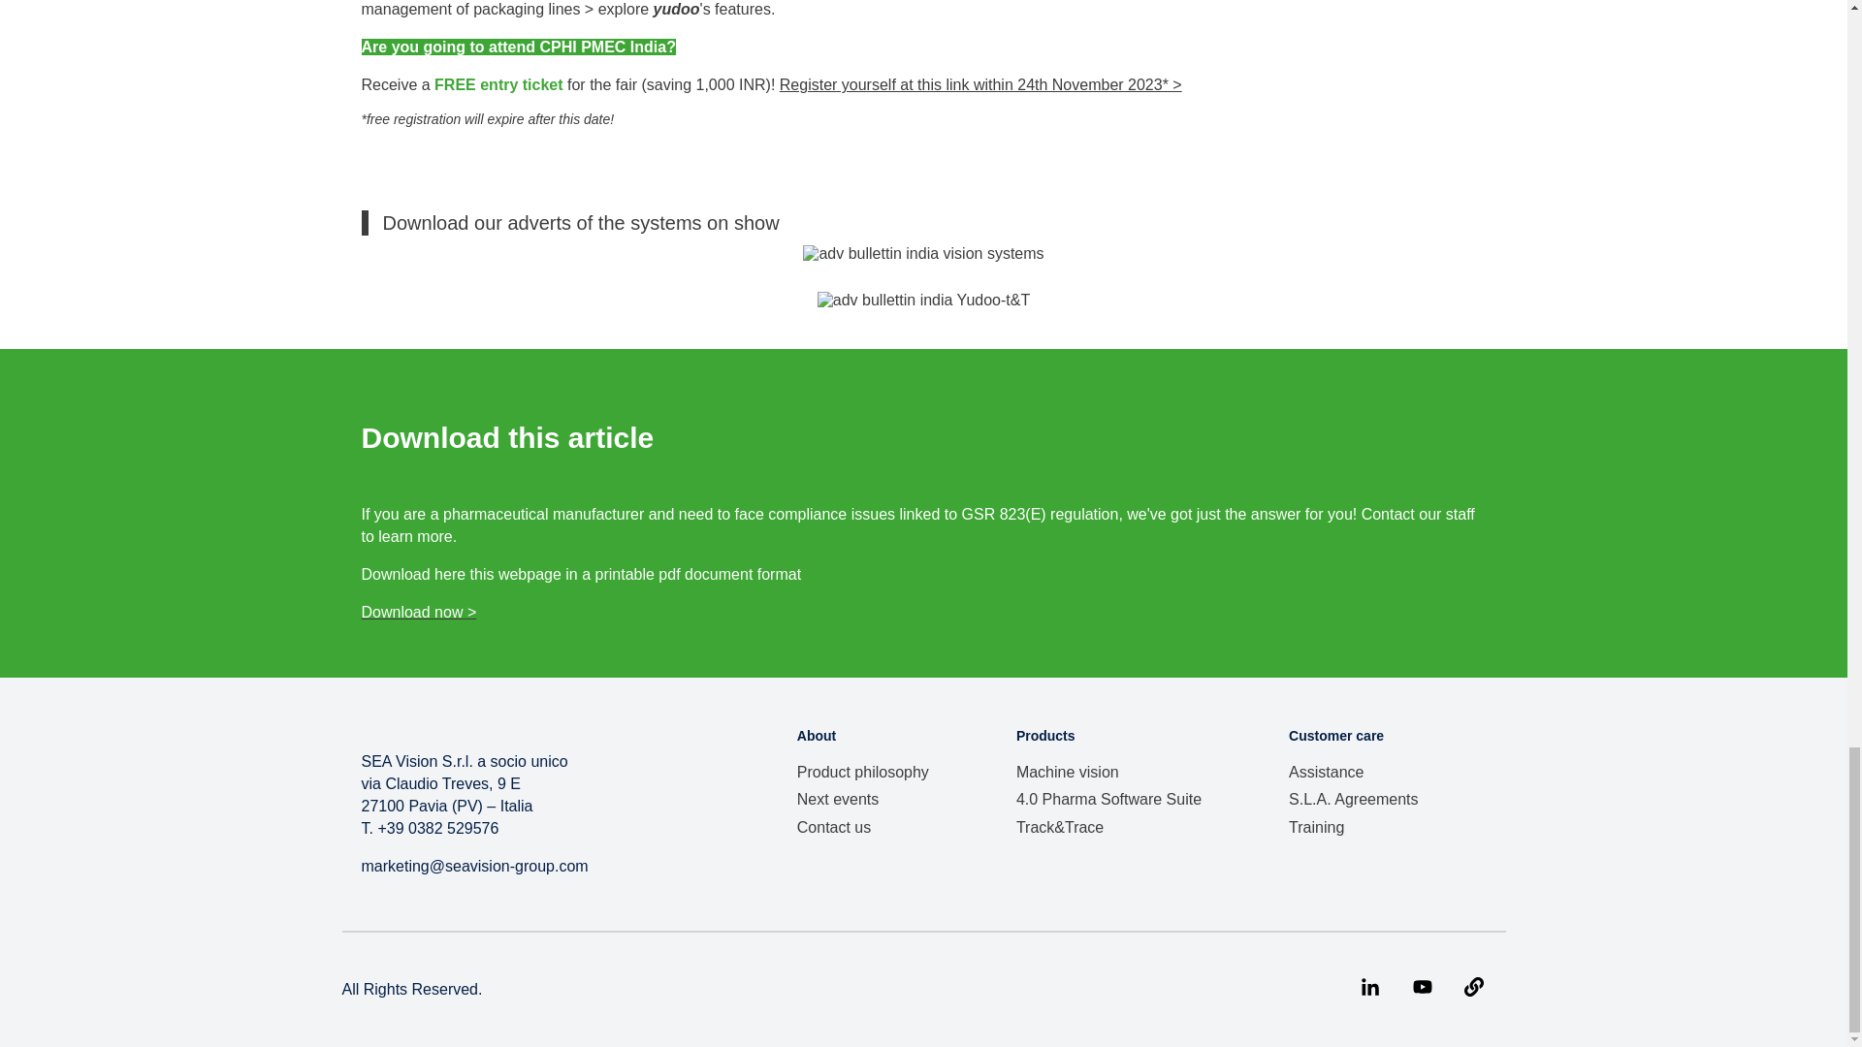 This screenshot has width=1862, height=1047. Describe the element at coordinates (838, 799) in the screenshot. I see `Next events` at that location.